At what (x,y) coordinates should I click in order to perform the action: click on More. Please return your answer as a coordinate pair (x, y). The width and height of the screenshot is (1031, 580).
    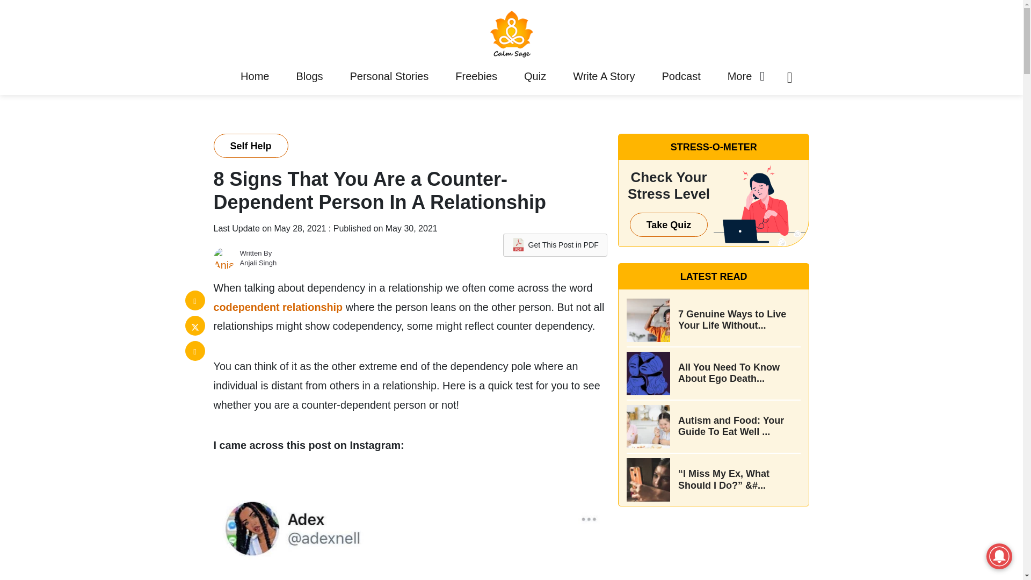
    Looking at the image, I should click on (740, 76).